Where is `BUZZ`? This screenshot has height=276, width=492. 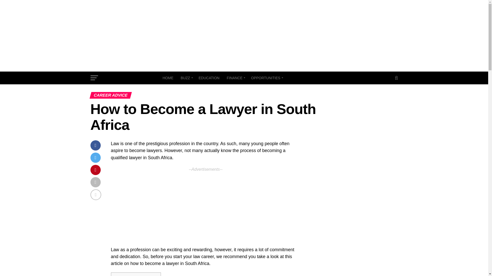
BUZZ is located at coordinates (186, 78).